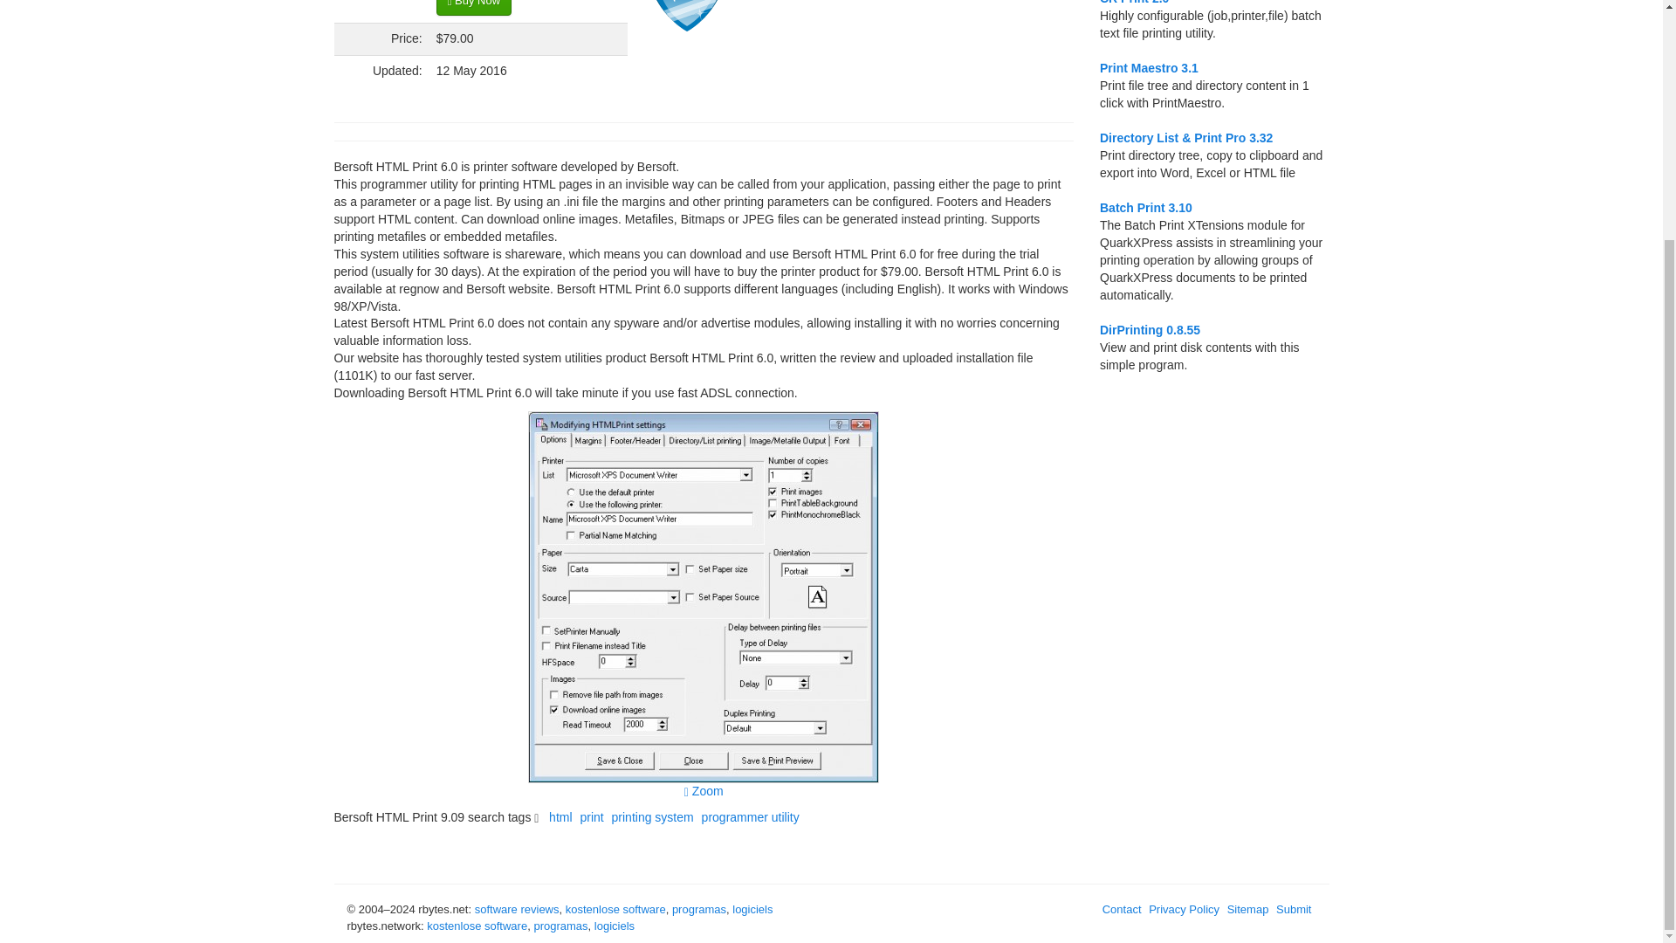  What do you see at coordinates (1185, 908) in the screenshot?
I see `Privacy Policy` at bounding box center [1185, 908].